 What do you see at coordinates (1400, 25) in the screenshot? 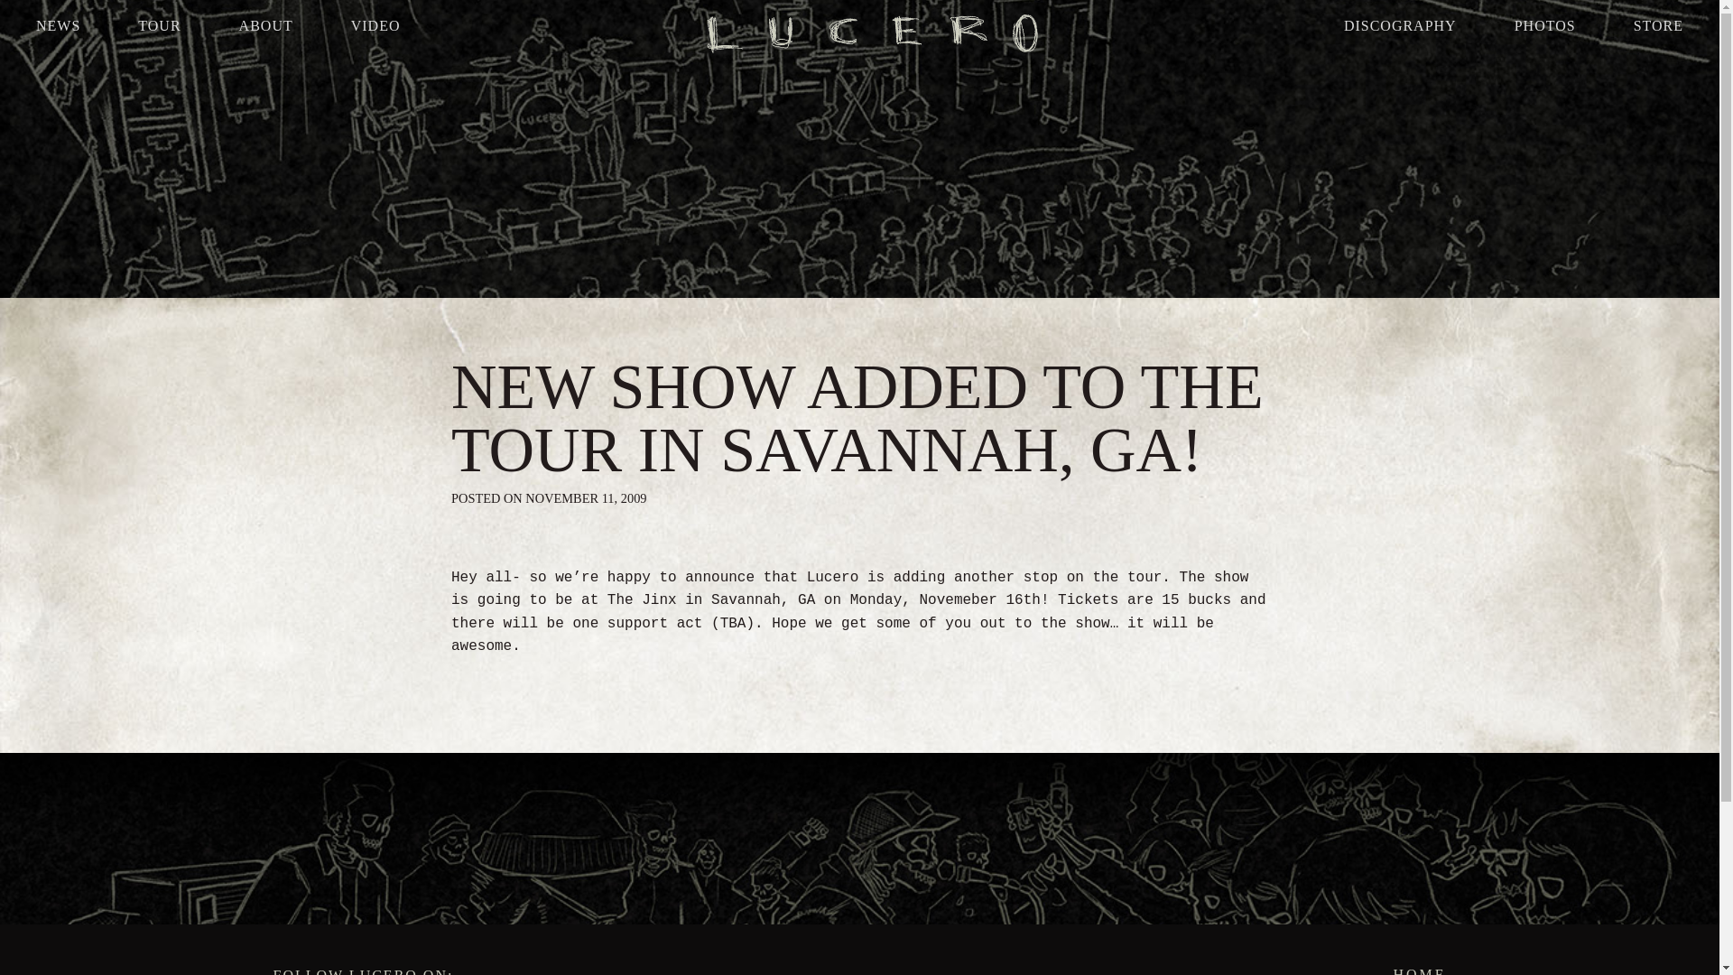
I see `DISCOGRAPHY` at bounding box center [1400, 25].